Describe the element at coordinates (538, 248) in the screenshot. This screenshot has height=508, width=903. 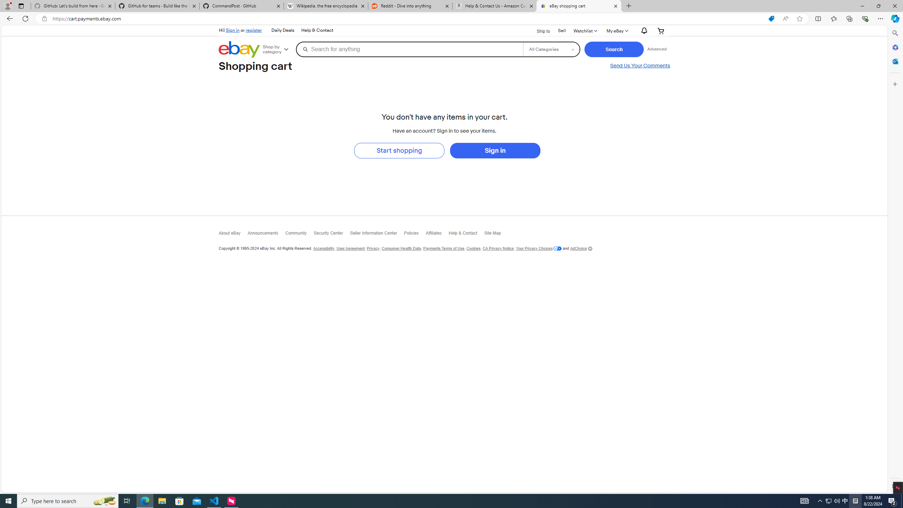
I see `Your Privacy Choices` at that location.